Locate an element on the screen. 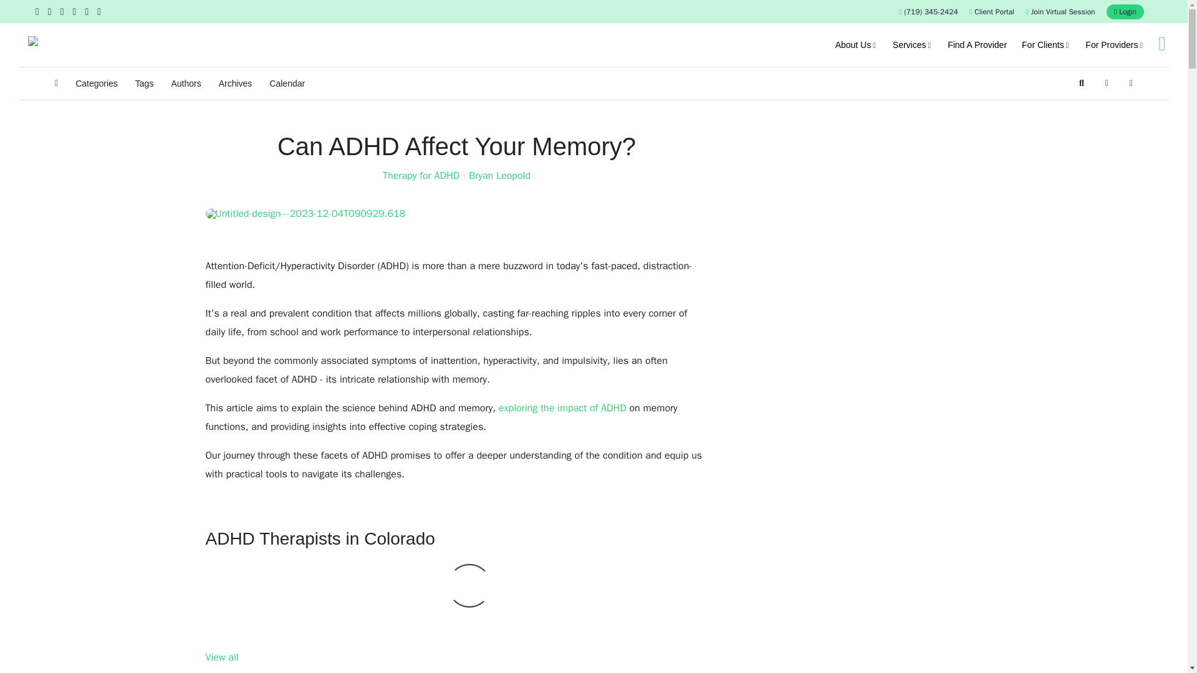 Image resolution: width=1197 pixels, height=673 pixels. Archives is located at coordinates (236, 84).